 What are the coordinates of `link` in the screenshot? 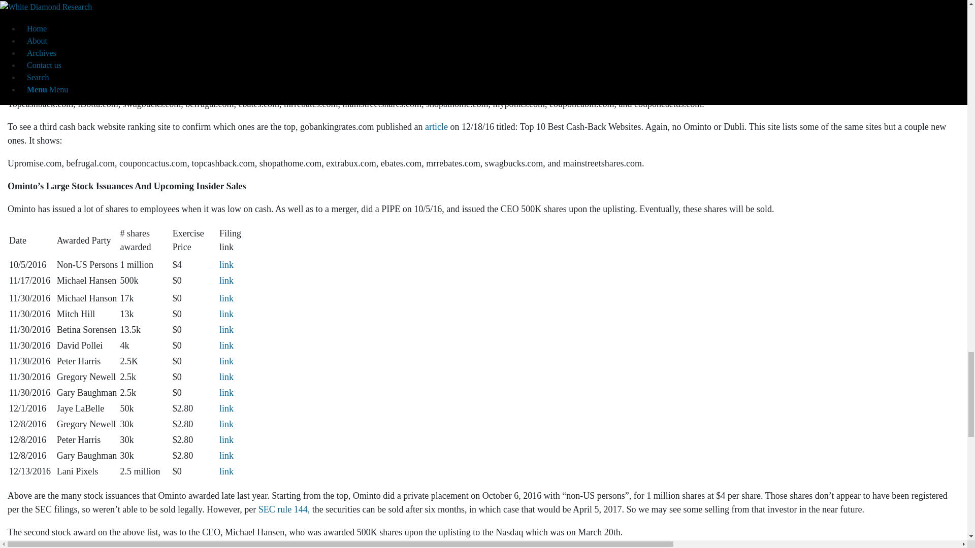 It's located at (226, 376).